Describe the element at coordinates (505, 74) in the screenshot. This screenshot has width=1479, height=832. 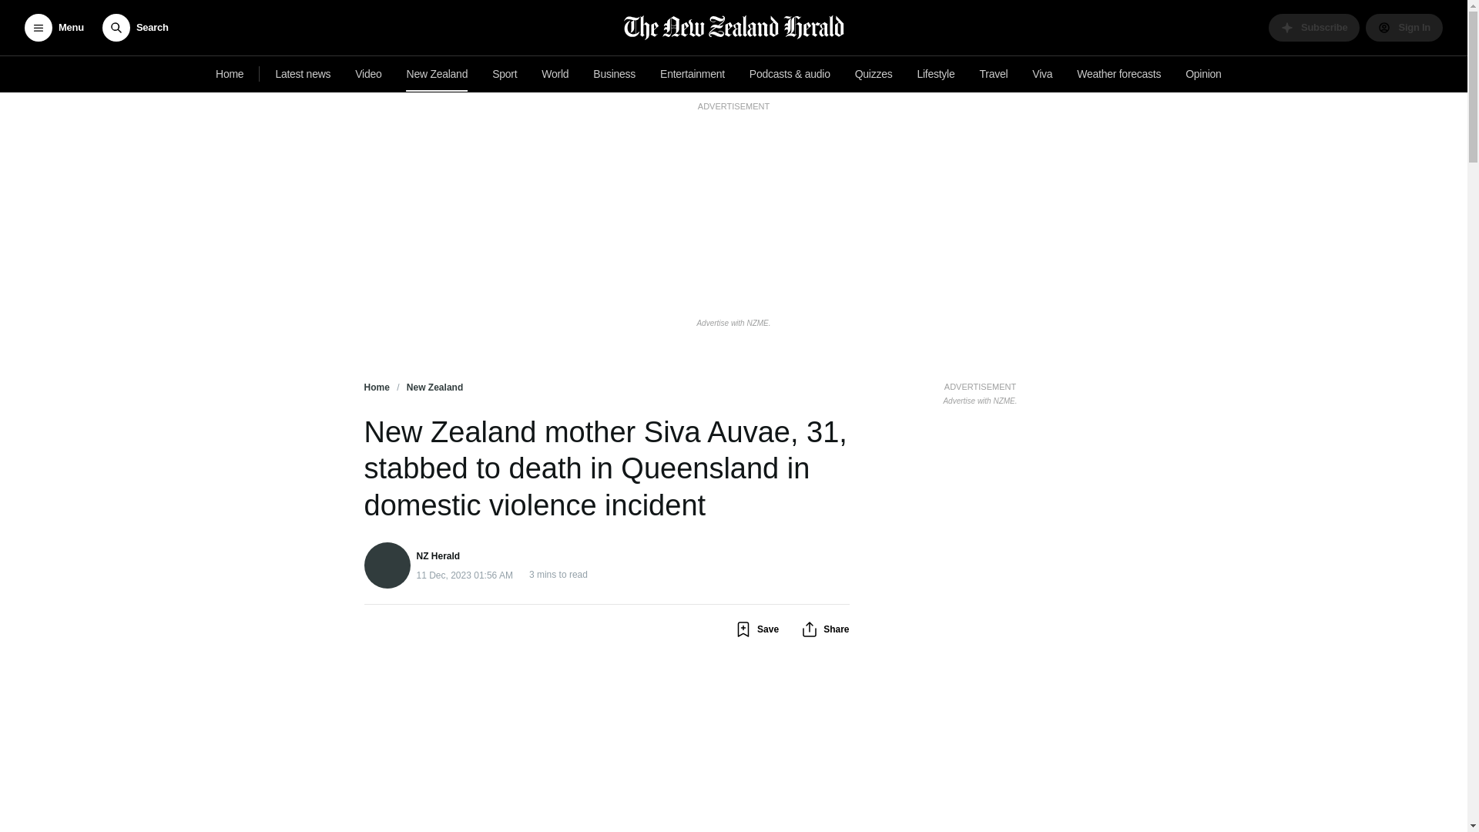
I see `Sport` at that location.